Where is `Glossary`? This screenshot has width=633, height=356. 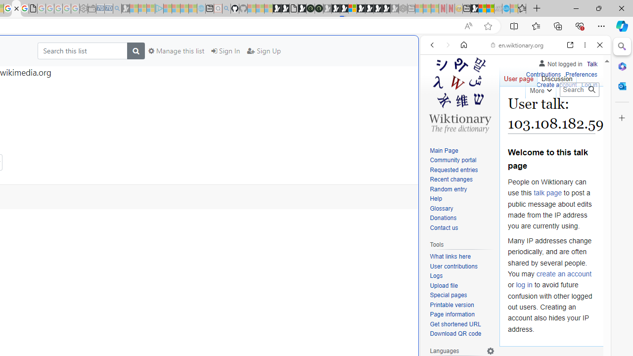 Glossary is located at coordinates (462, 209).